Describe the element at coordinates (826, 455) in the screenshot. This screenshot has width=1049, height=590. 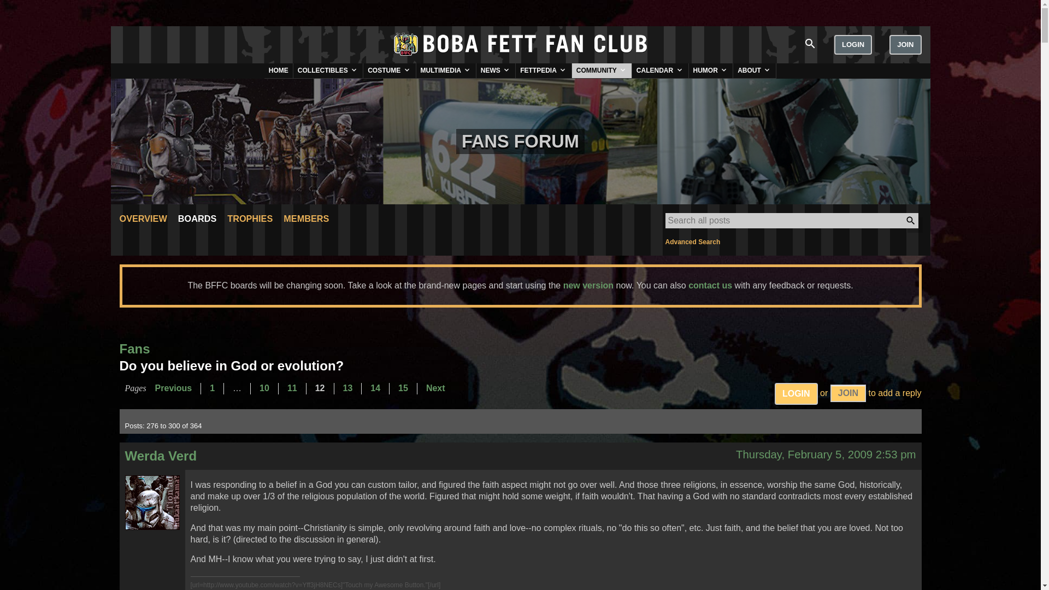
I see `Permanent link to this post` at that location.